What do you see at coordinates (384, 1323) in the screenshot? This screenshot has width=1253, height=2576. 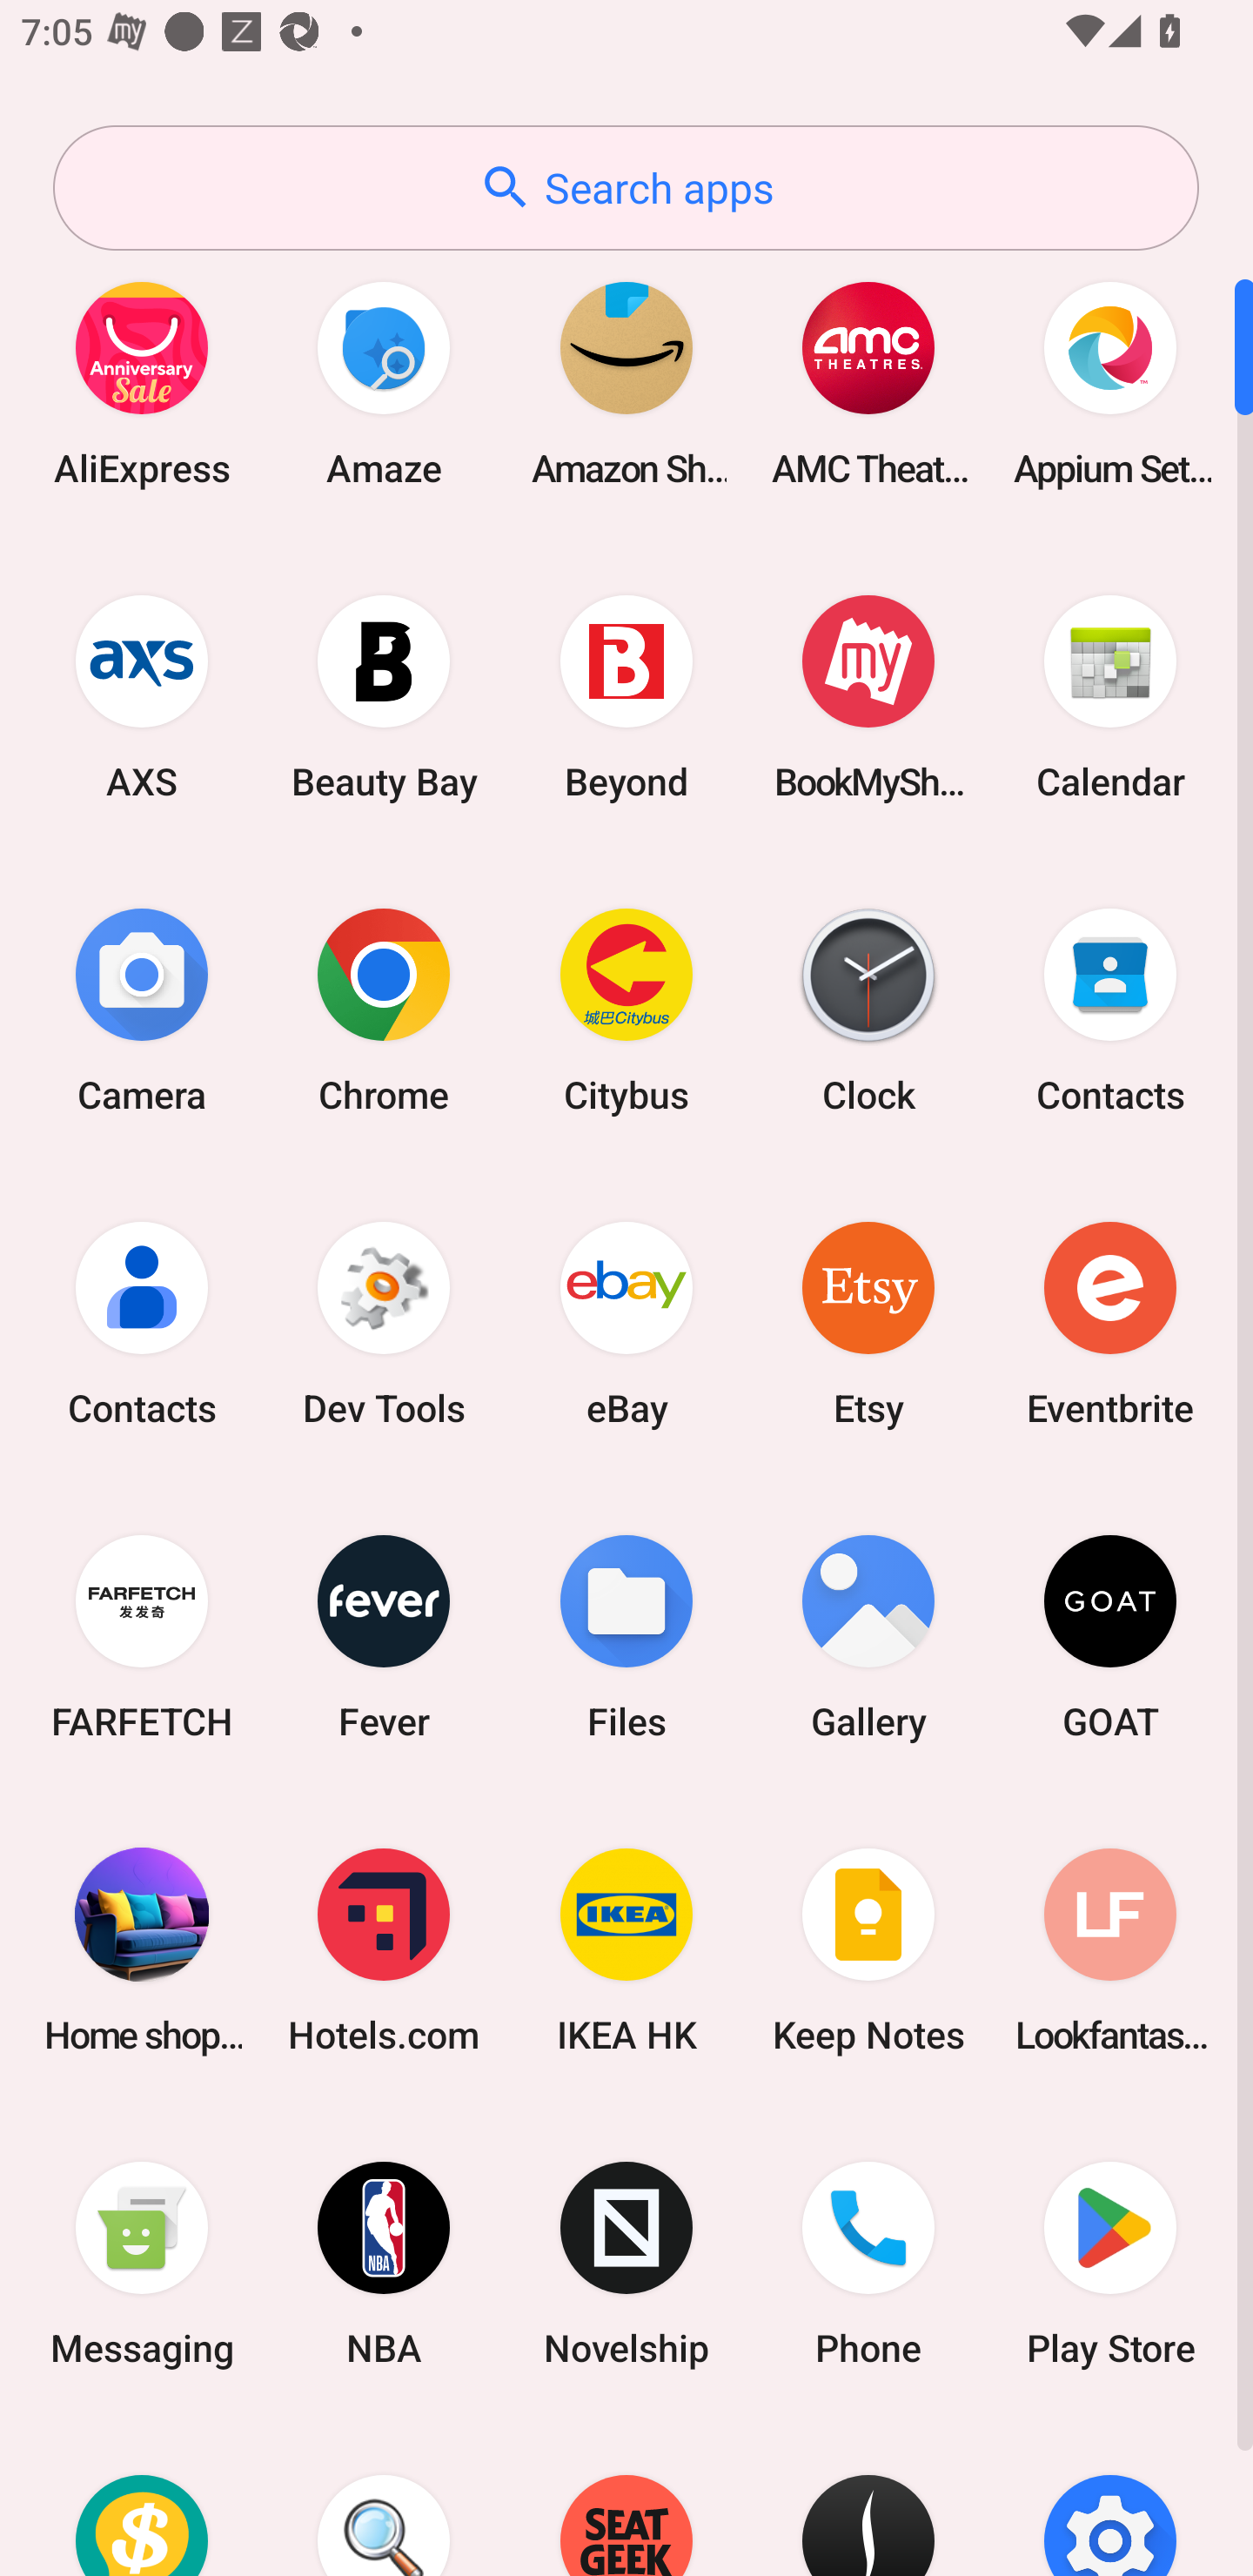 I see `Dev Tools` at bounding box center [384, 1323].